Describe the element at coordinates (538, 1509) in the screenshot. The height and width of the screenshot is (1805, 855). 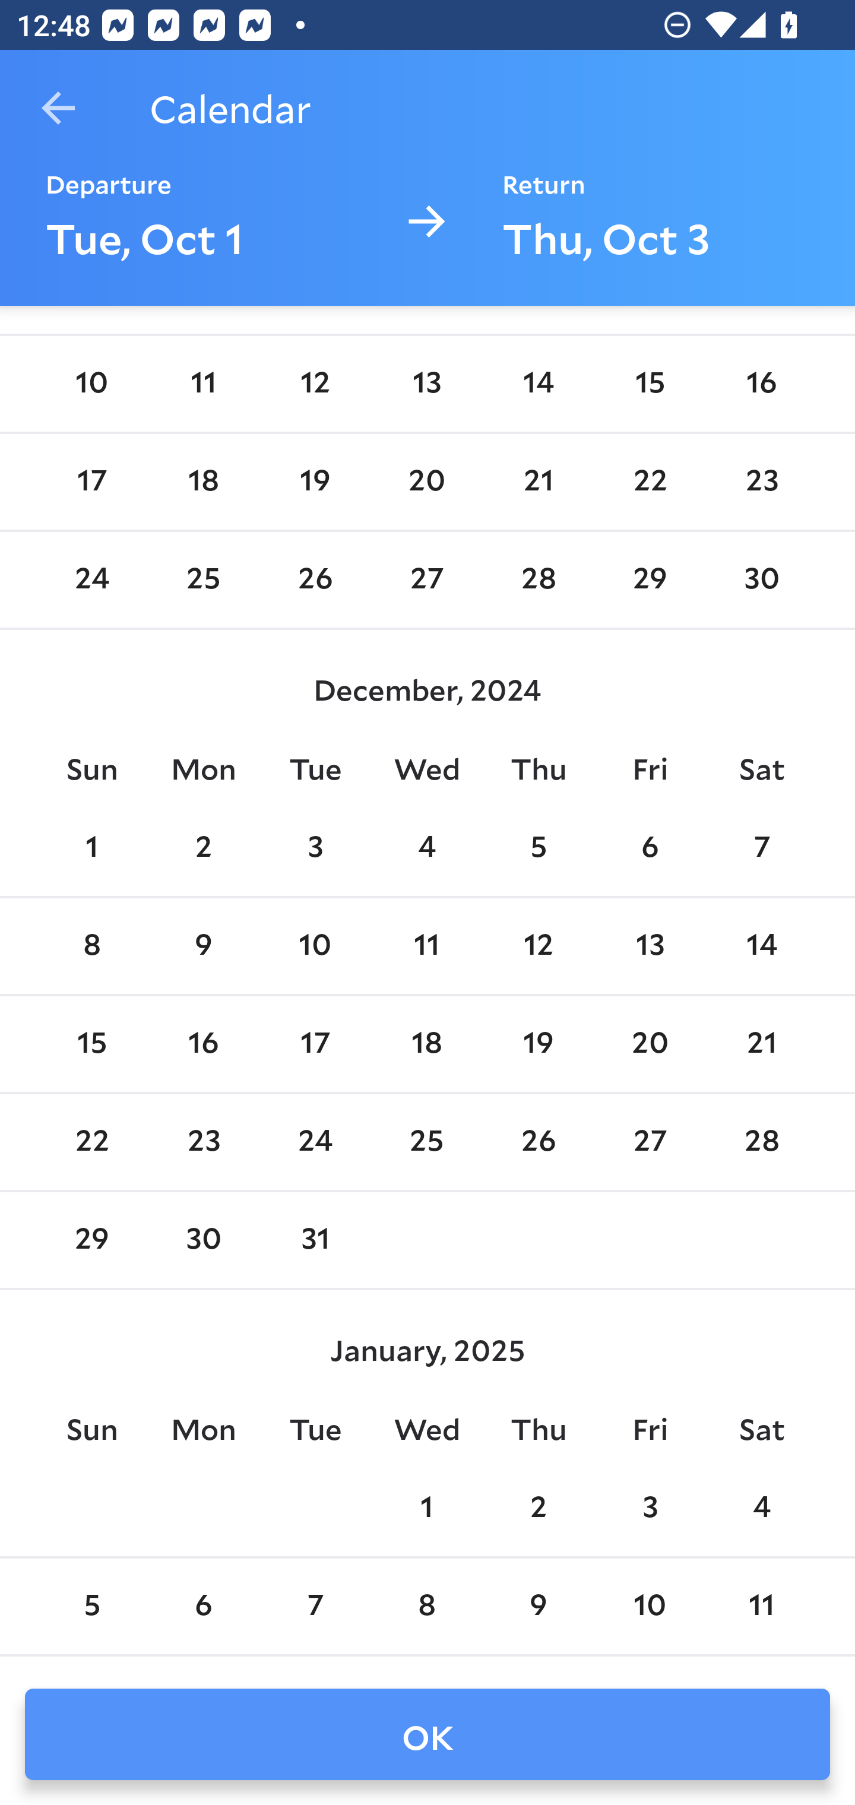
I see `2` at that location.